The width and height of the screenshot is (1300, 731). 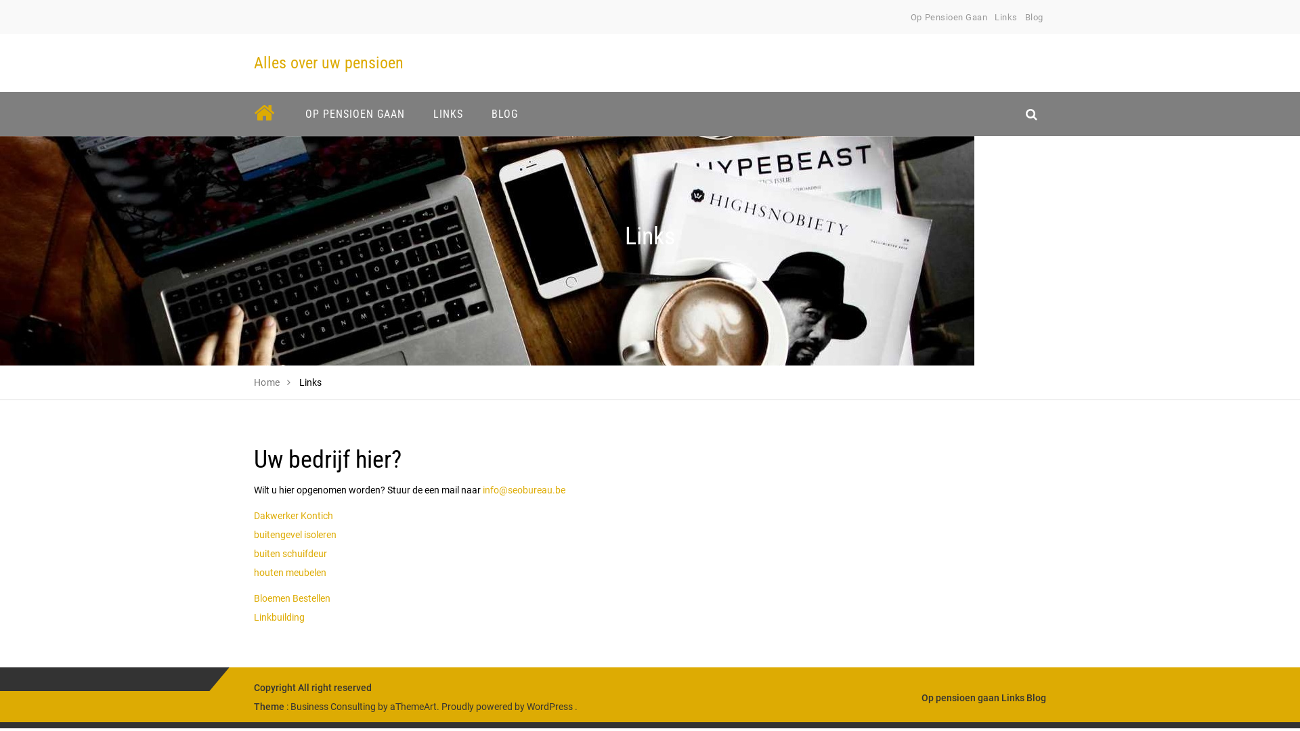 What do you see at coordinates (355, 114) in the screenshot?
I see `OP PENSIOEN GAAN` at bounding box center [355, 114].